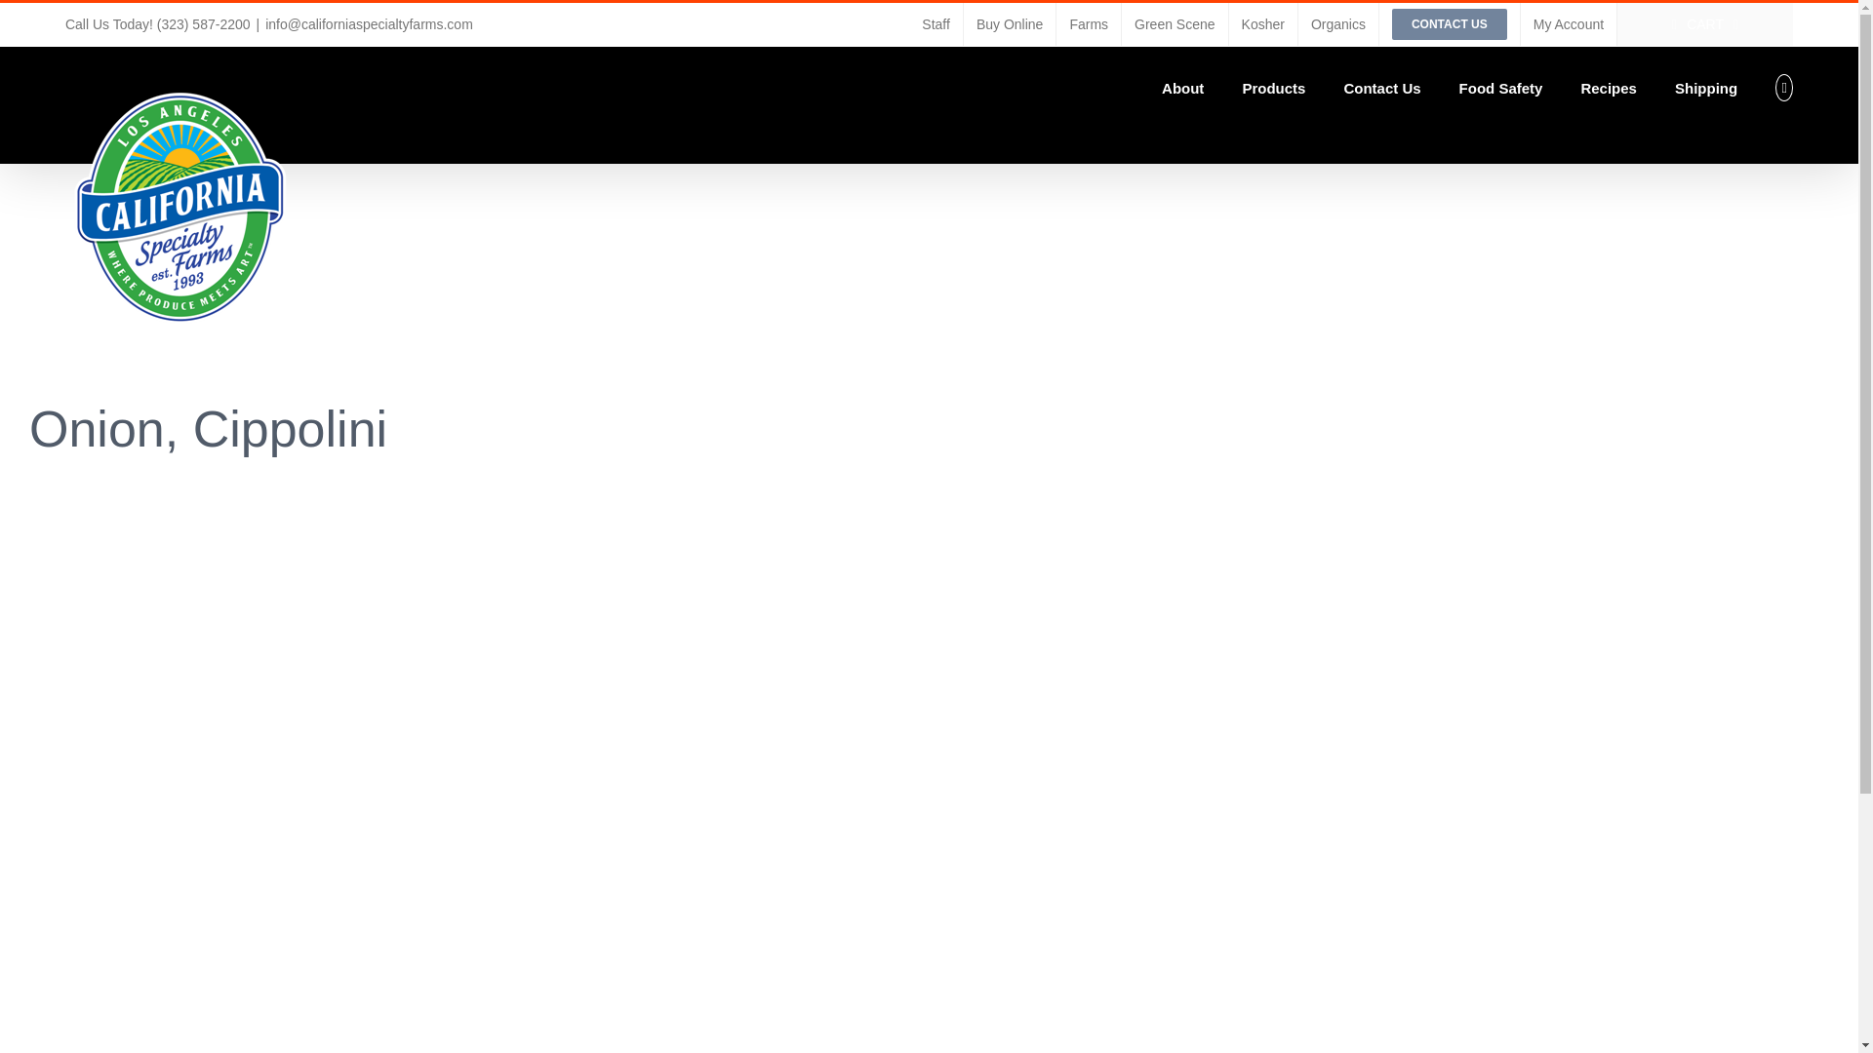  I want to click on Buy Online, so click(1010, 24).